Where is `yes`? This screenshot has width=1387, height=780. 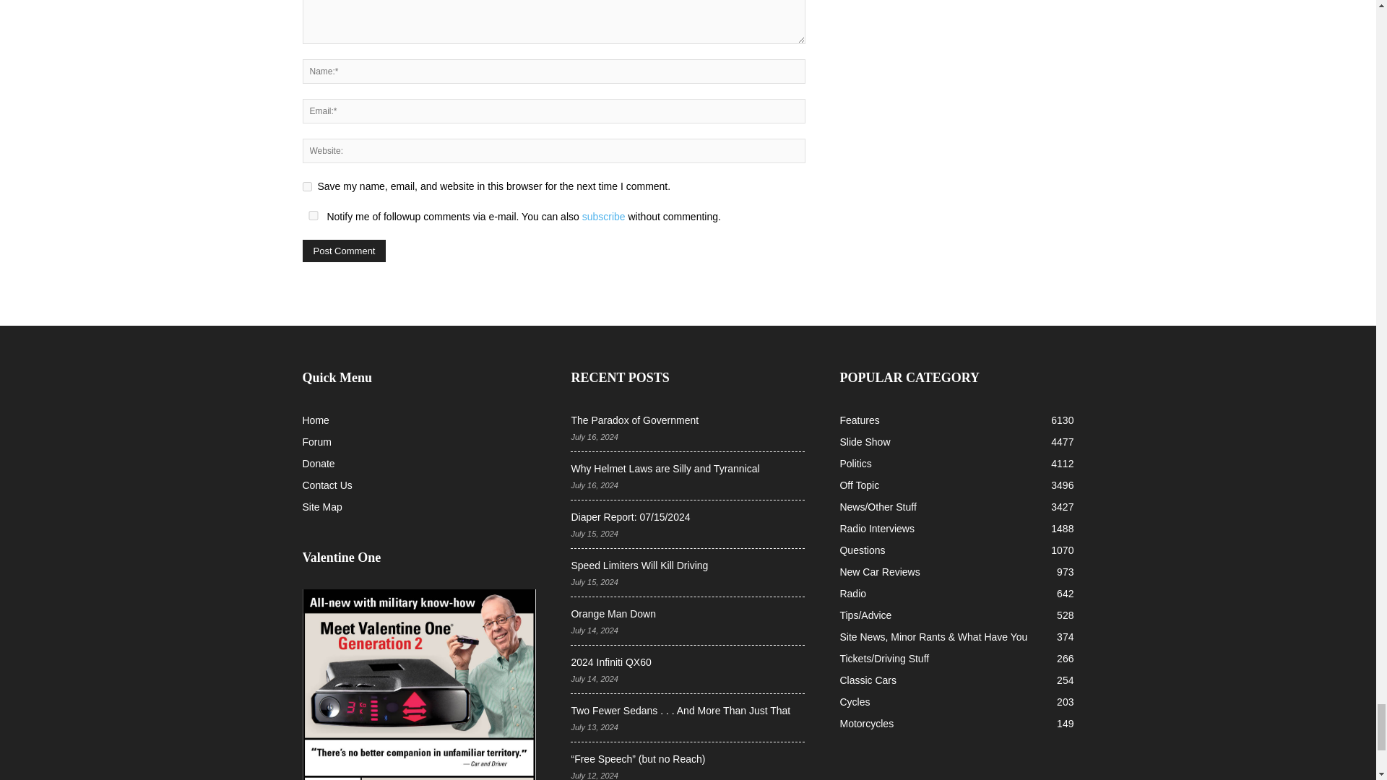 yes is located at coordinates (306, 186).